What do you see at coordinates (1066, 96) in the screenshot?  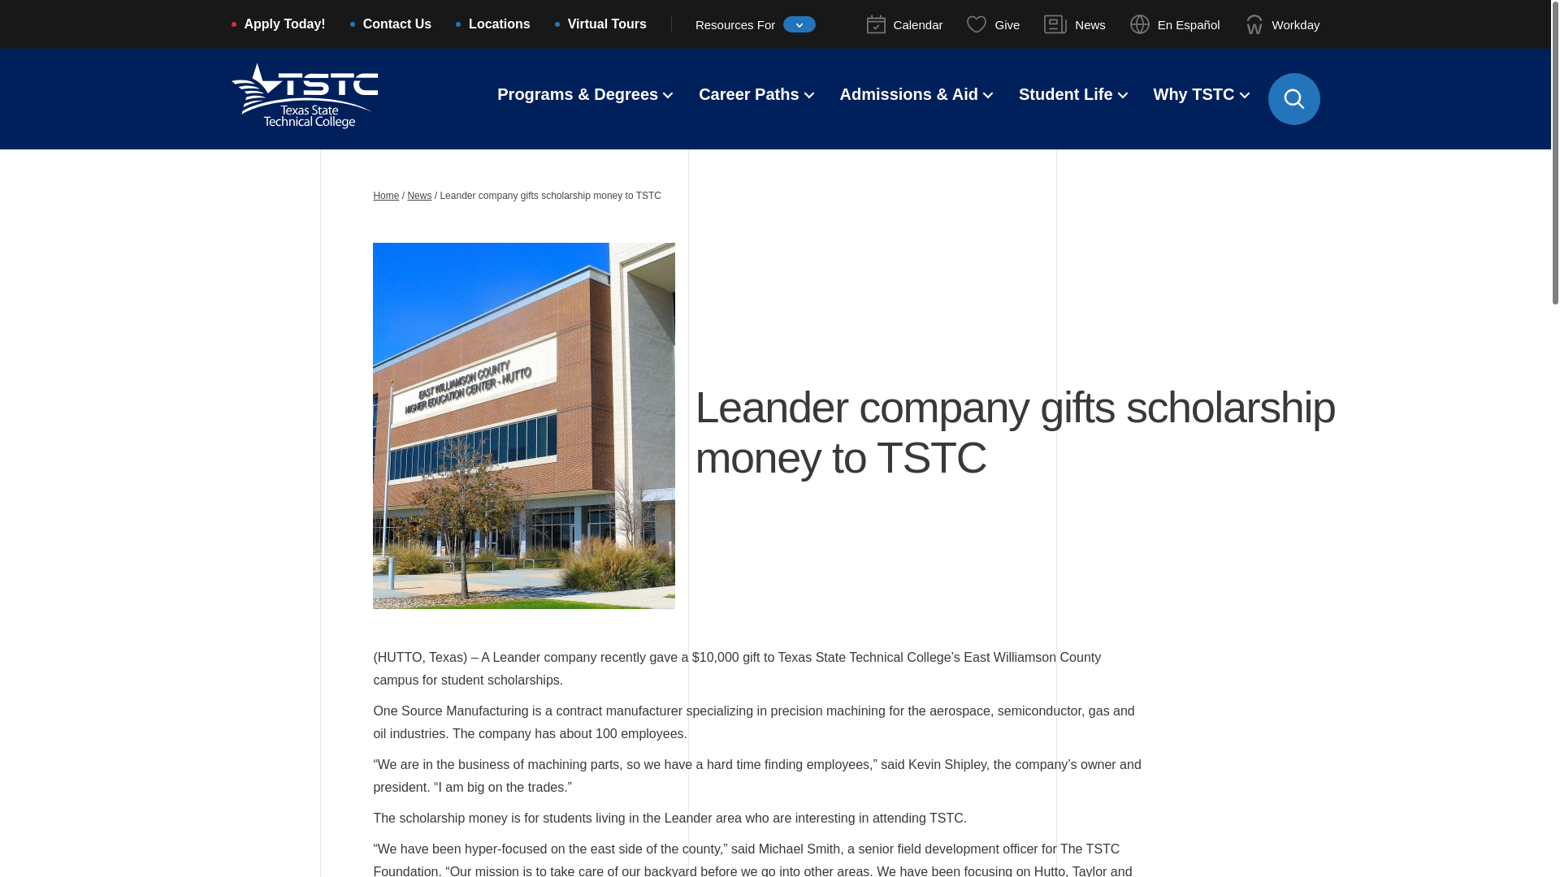 I see `Student Life` at bounding box center [1066, 96].